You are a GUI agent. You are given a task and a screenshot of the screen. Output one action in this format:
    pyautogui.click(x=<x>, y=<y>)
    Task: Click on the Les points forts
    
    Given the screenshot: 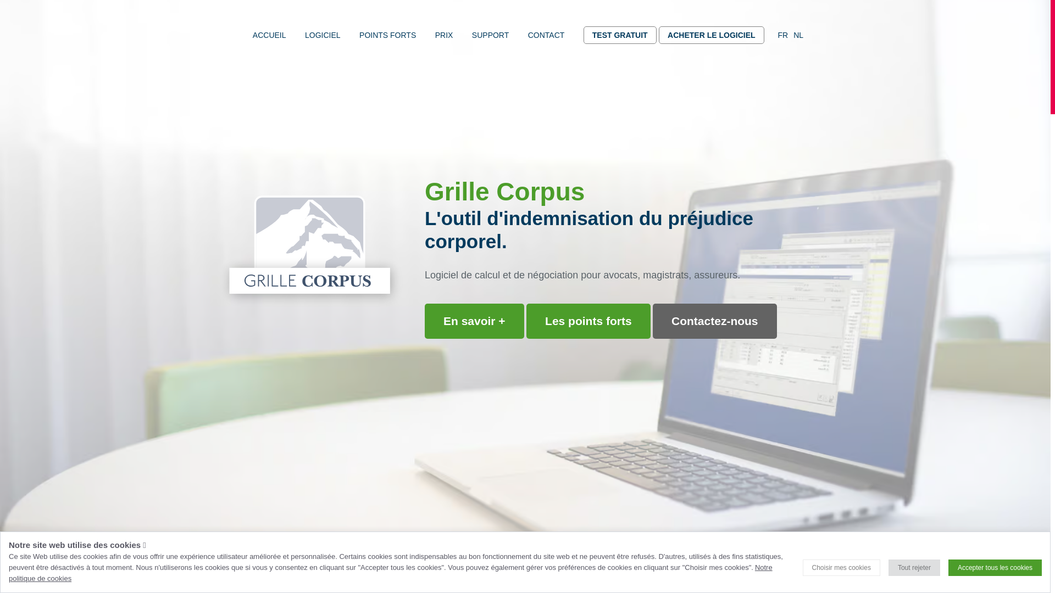 What is the action you would take?
    pyautogui.click(x=588, y=321)
    